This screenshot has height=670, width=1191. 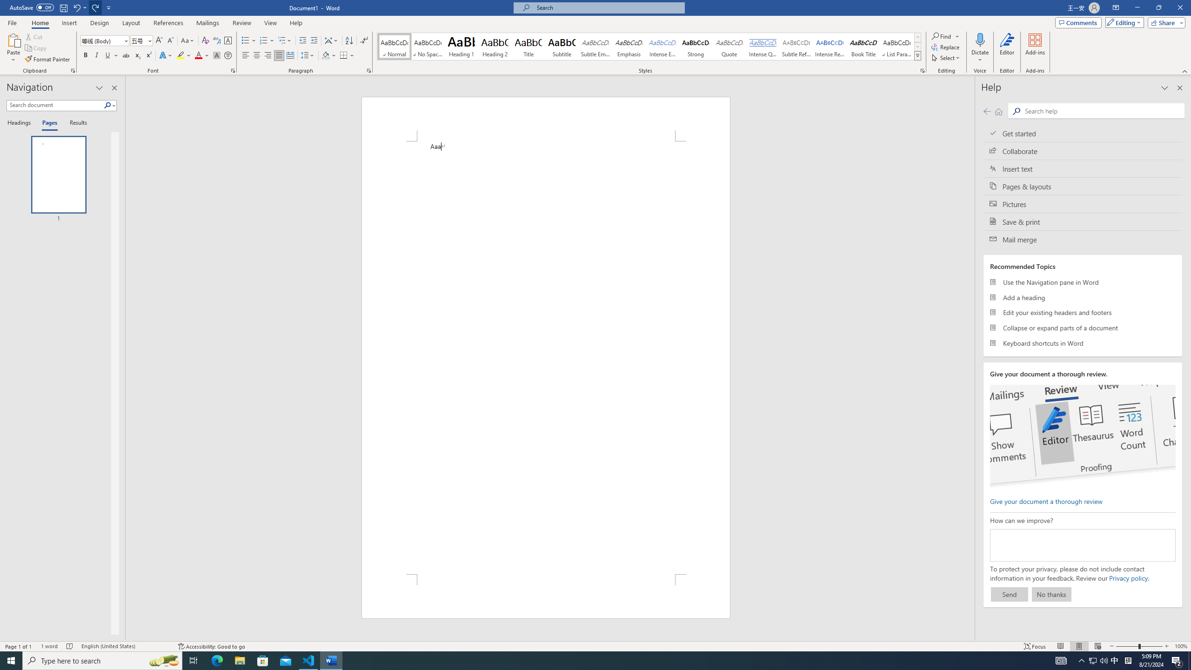 I want to click on Find, so click(x=942, y=36).